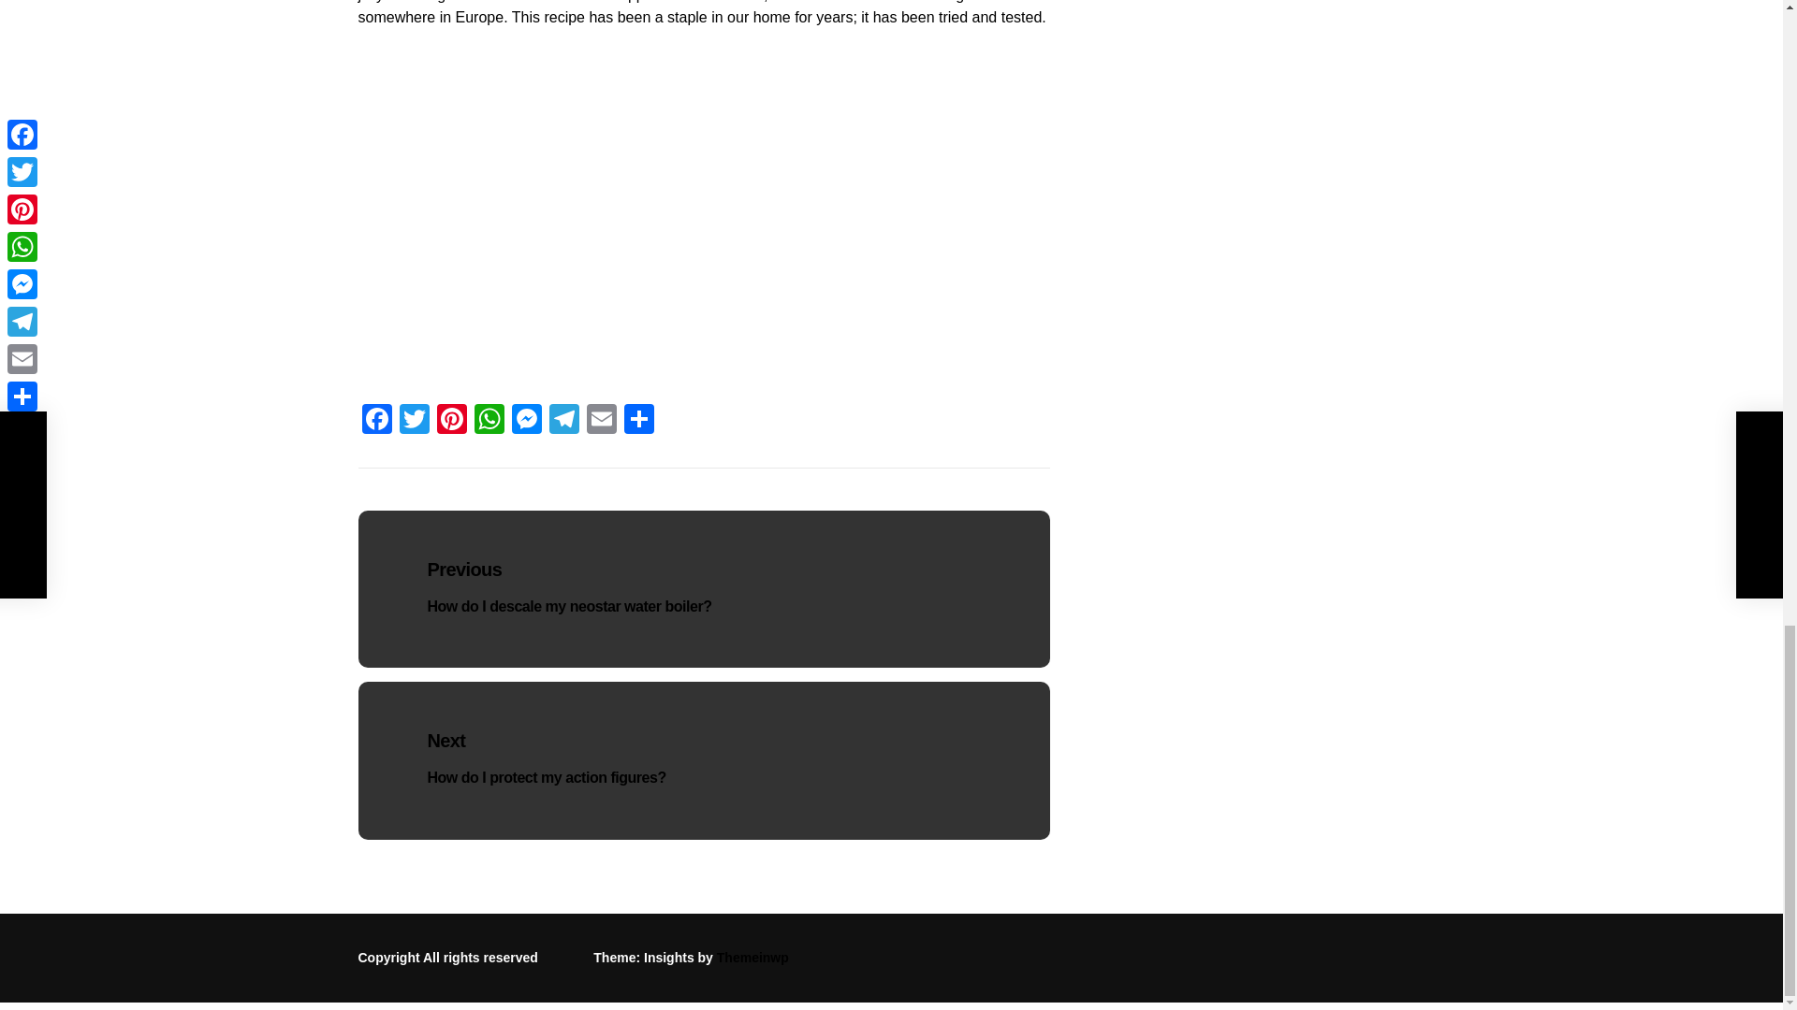 The image size is (1797, 1010). I want to click on Facebook, so click(376, 421).